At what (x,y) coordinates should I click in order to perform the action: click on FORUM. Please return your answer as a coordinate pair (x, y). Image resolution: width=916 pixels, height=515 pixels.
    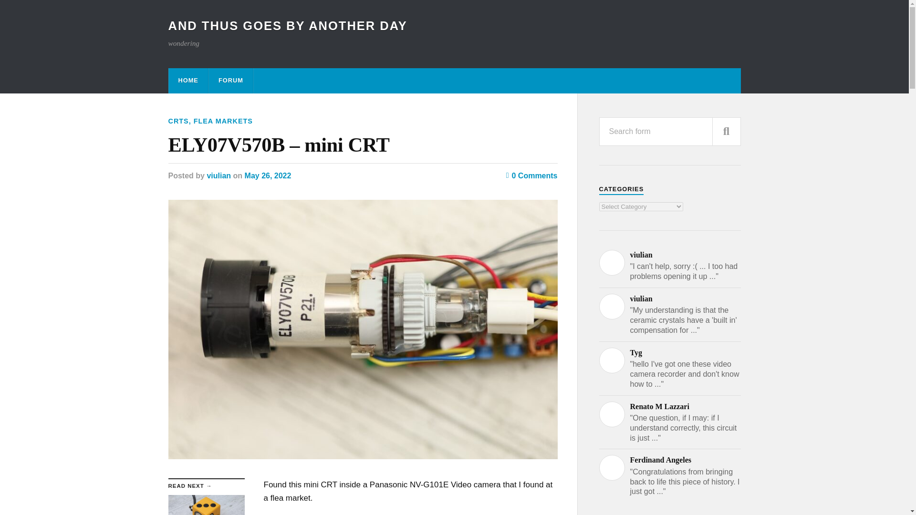
    Looking at the image, I should click on (230, 80).